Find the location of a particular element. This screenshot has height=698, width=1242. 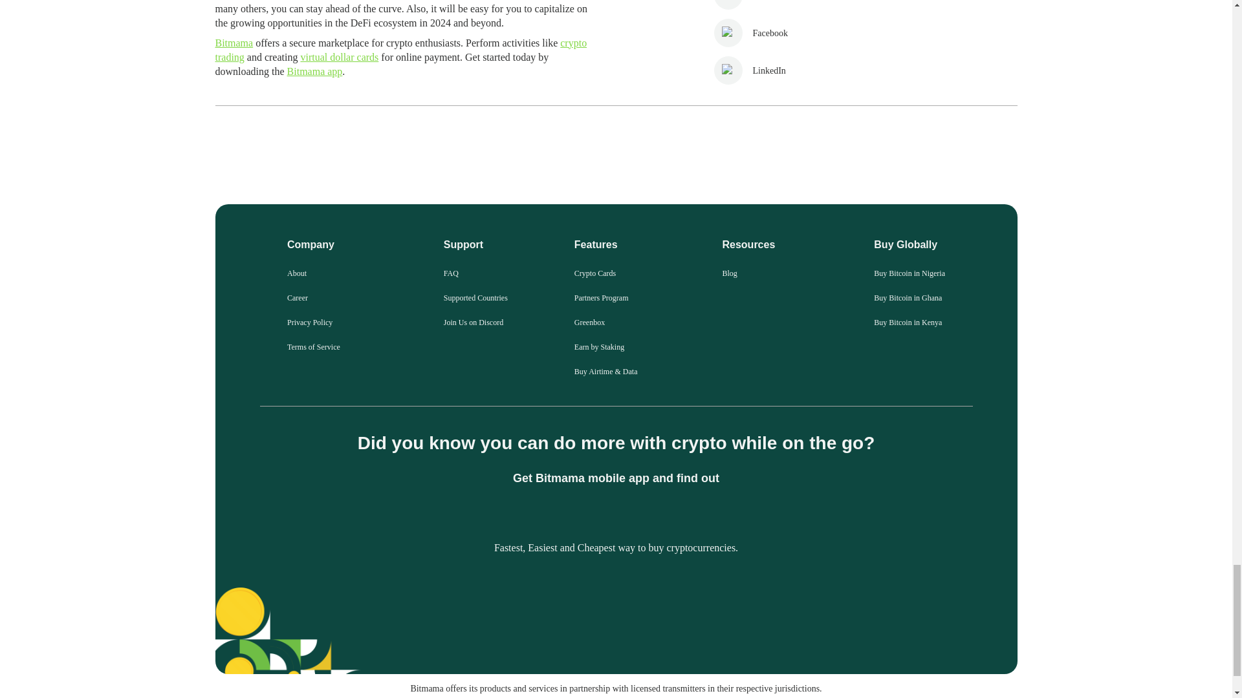

virtual dollar cards is located at coordinates (339, 57).